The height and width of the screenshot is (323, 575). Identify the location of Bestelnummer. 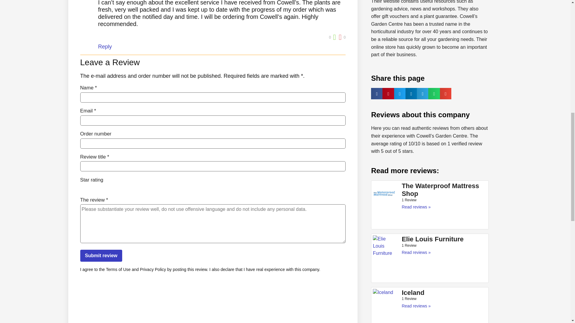
(213, 143).